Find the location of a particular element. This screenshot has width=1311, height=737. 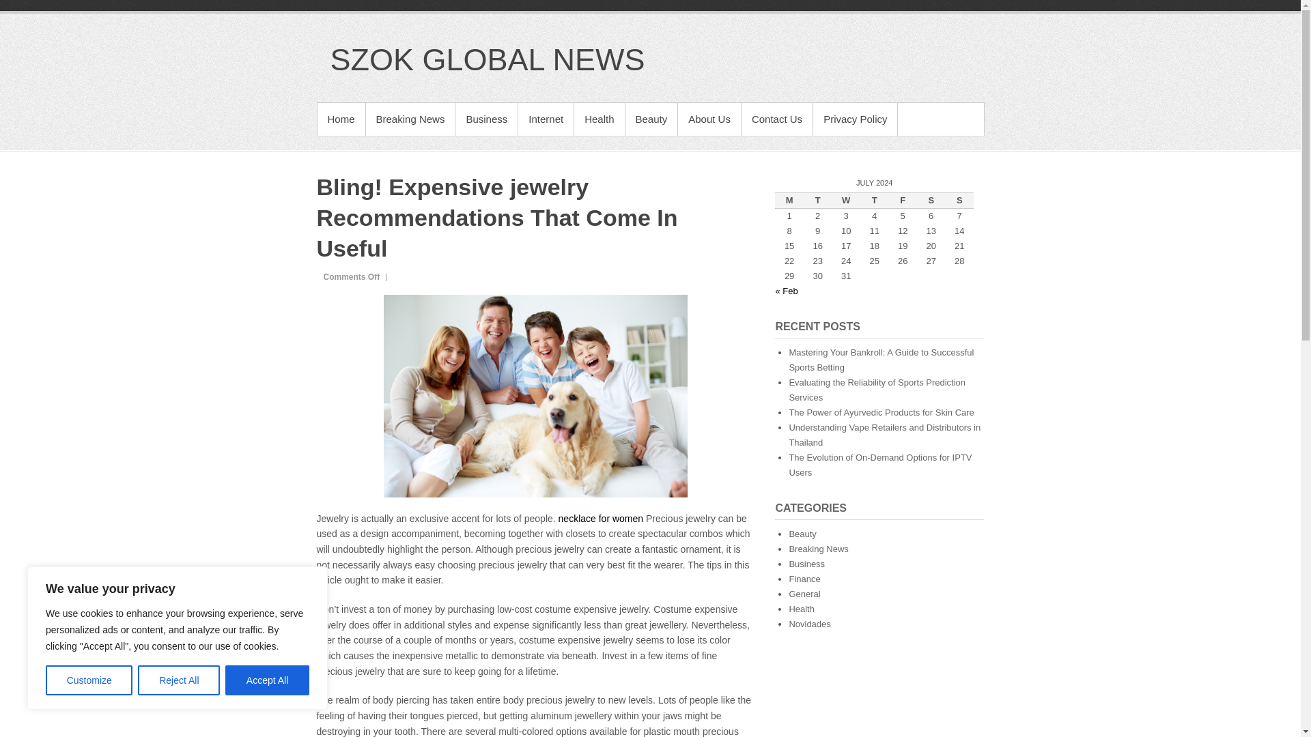

Home is located at coordinates (340, 119).